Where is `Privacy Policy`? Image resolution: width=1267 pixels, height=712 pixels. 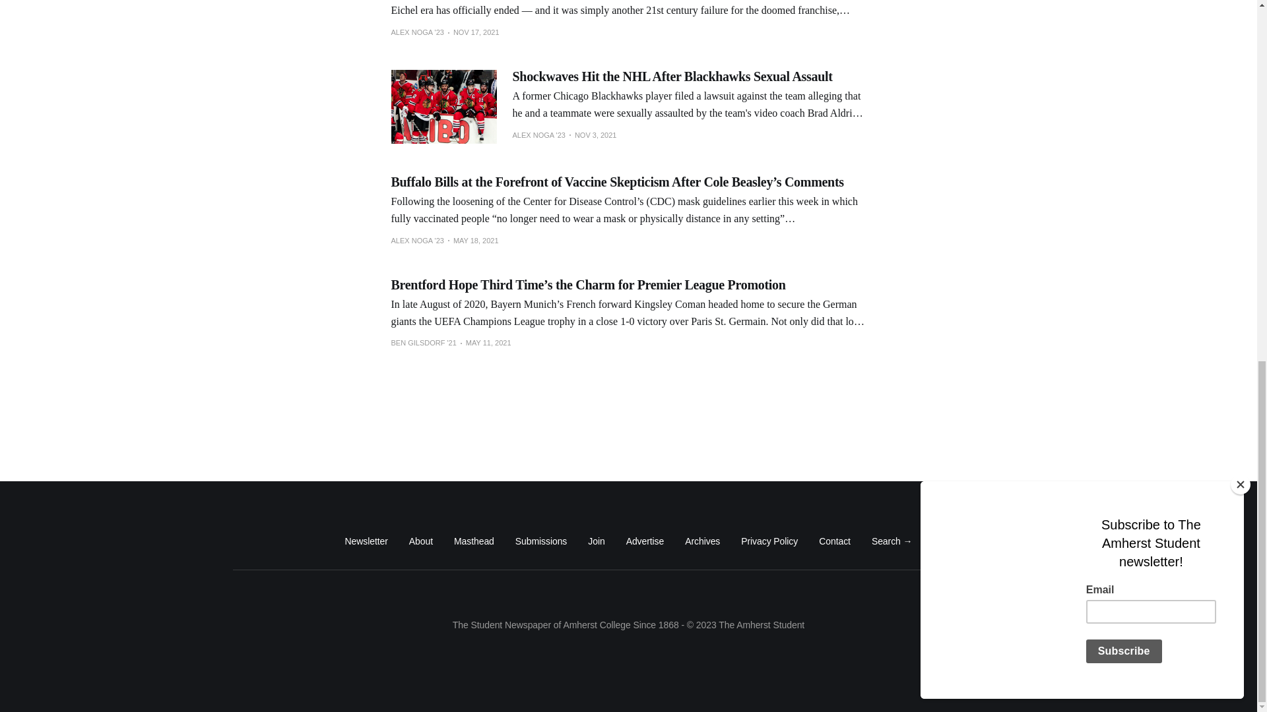 Privacy Policy is located at coordinates (769, 541).